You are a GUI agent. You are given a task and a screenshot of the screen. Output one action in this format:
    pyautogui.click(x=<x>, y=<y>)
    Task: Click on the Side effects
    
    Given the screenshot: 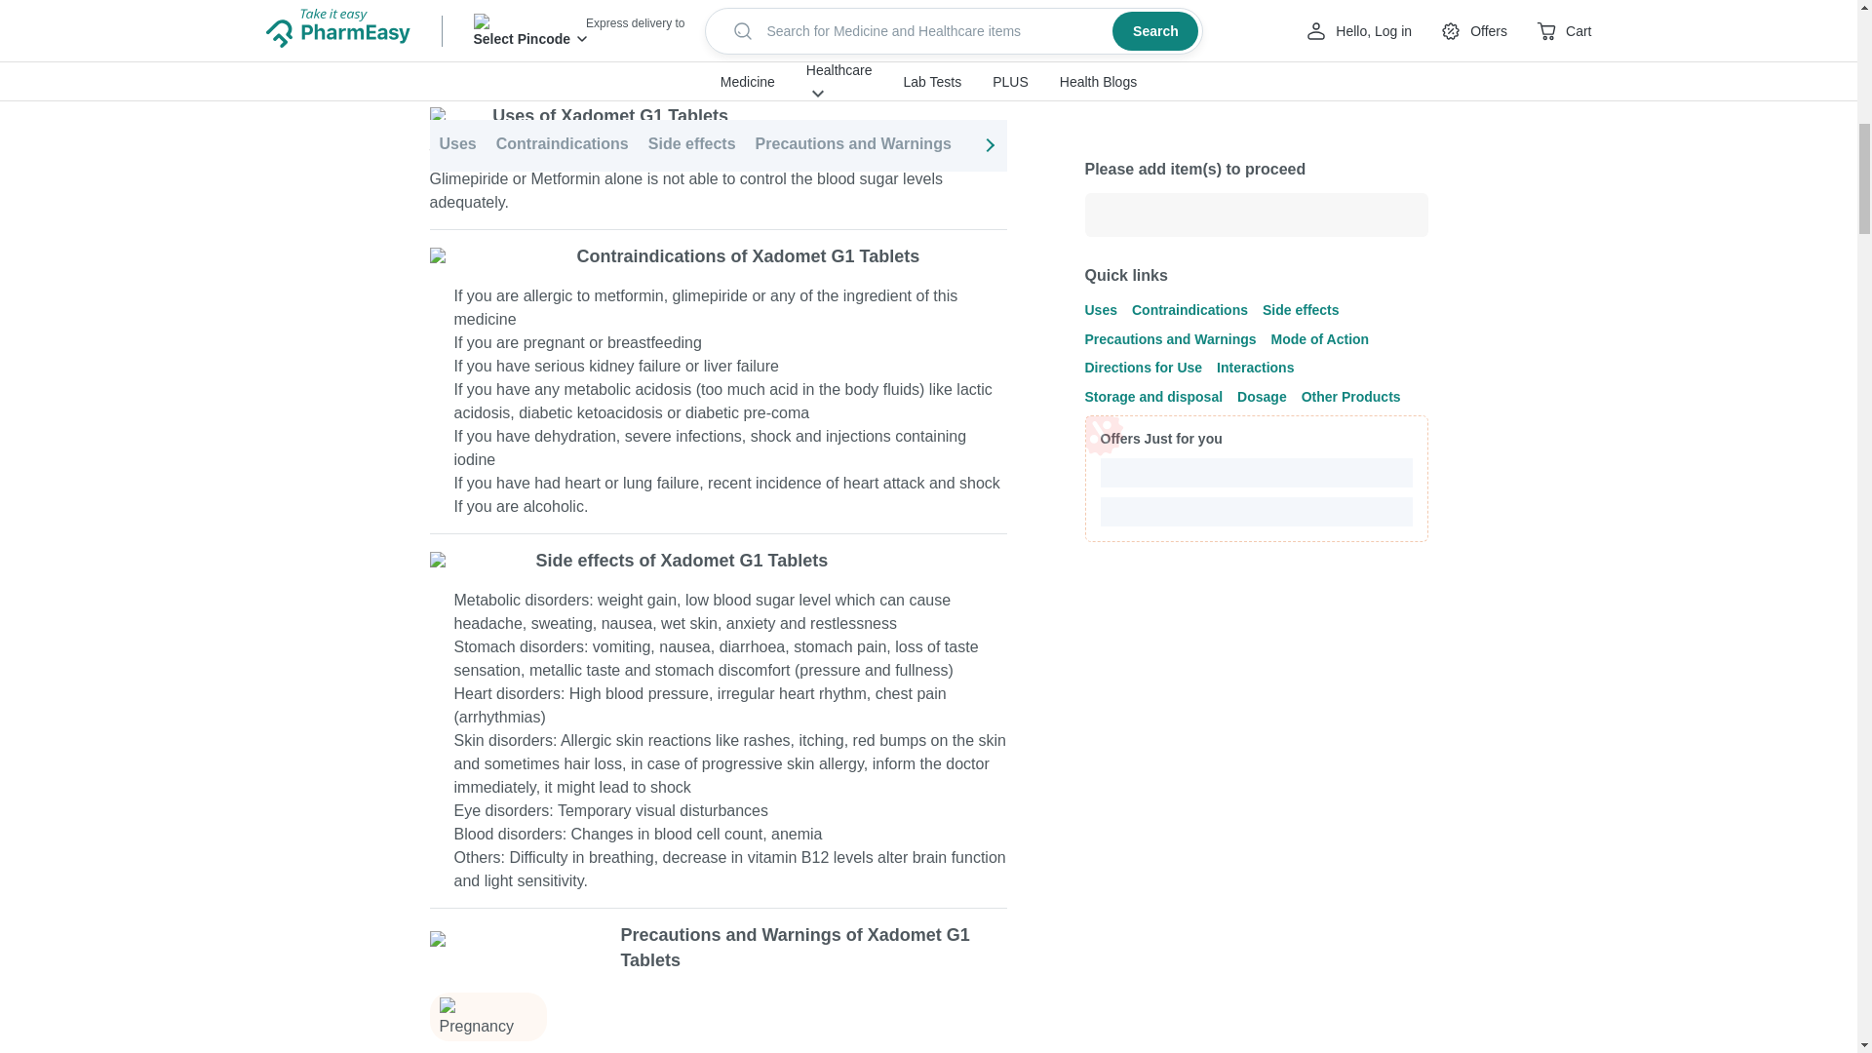 What is the action you would take?
    pyautogui.click(x=691, y=39)
    